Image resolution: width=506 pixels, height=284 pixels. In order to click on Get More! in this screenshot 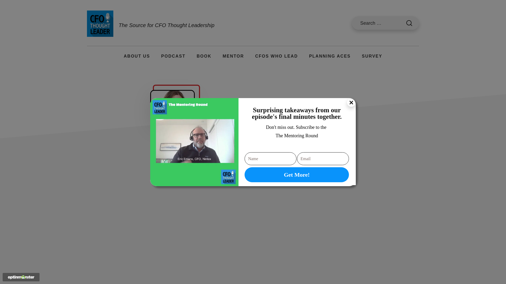, I will do `click(297, 175)`.